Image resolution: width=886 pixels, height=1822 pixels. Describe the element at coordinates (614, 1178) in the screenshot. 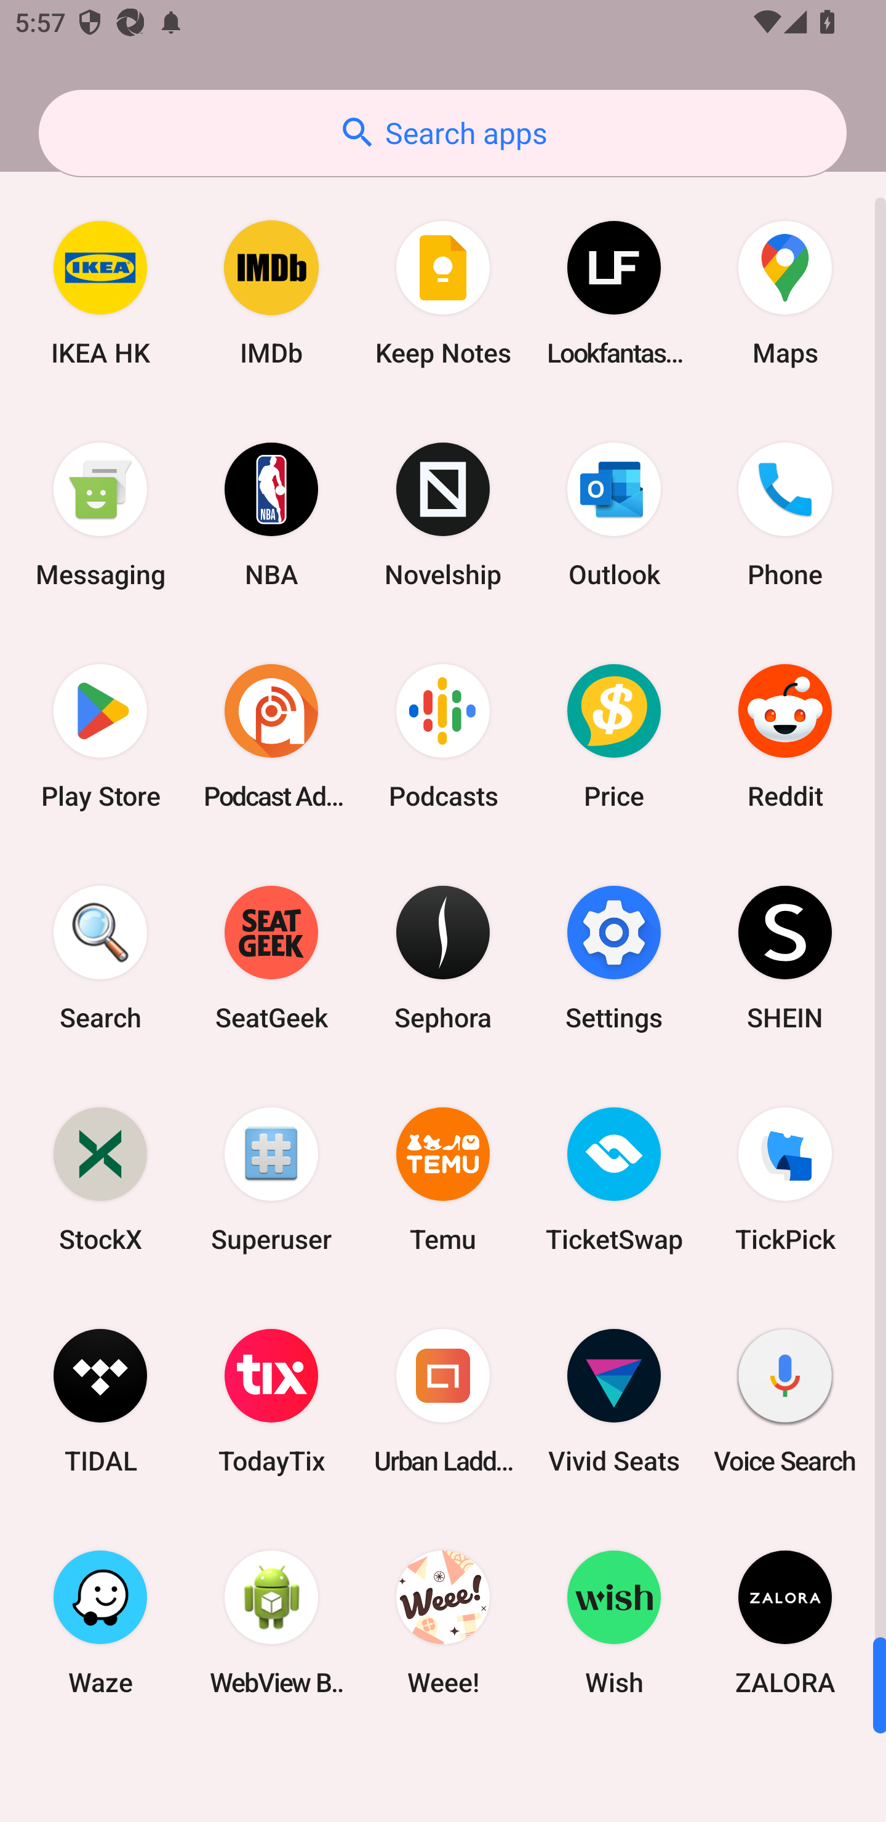

I see `TicketSwap` at that location.